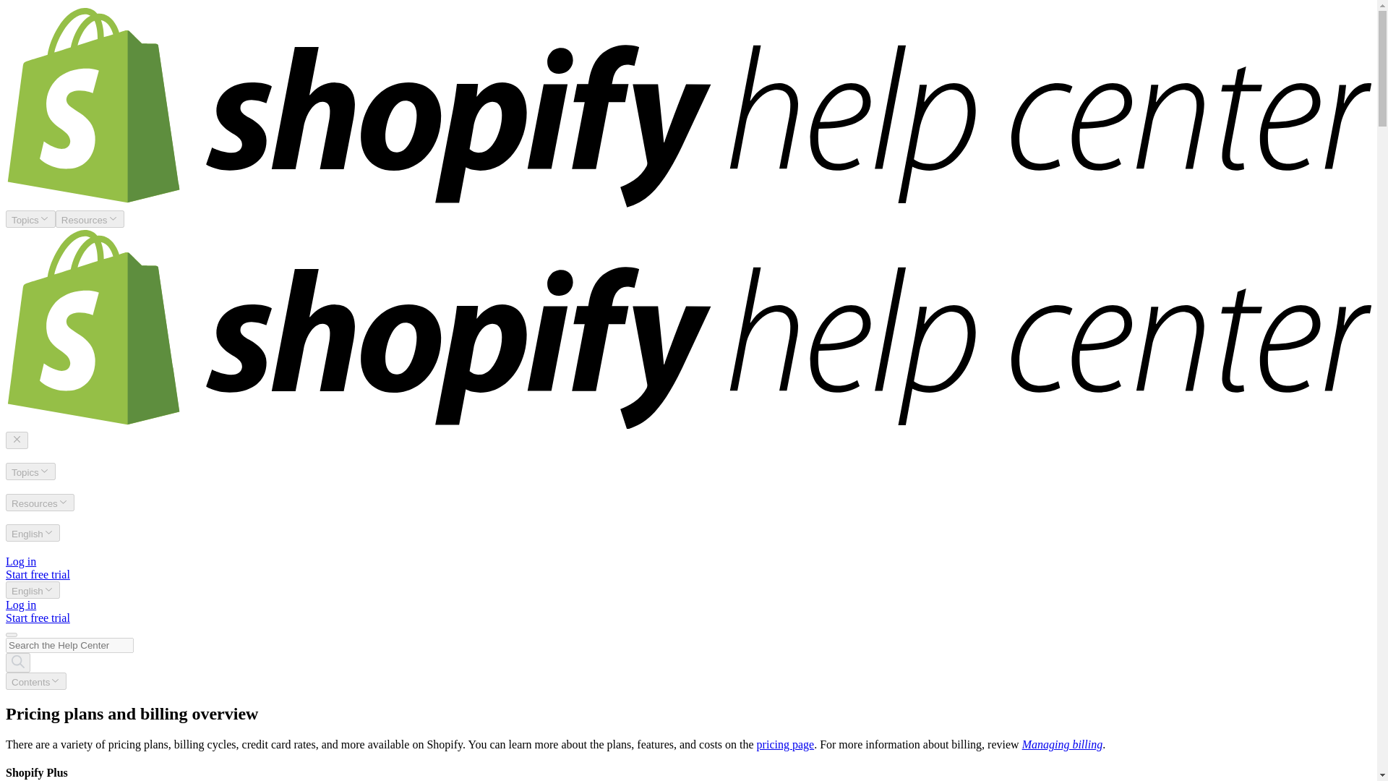  I want to click on Log in, so click(20, 561).